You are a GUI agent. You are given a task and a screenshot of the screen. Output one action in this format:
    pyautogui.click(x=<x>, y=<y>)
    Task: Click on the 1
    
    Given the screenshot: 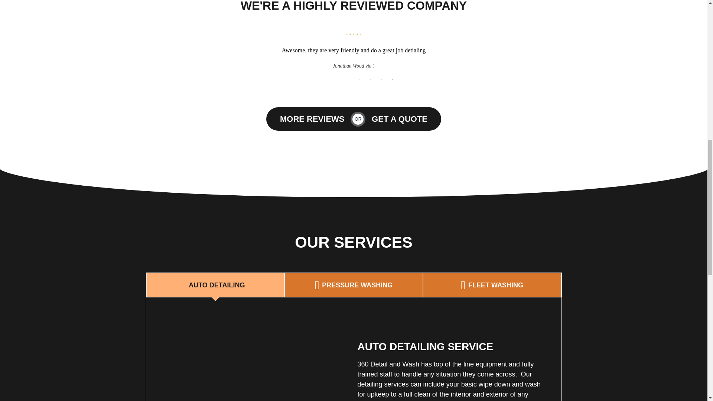 What is the action you would take?
    pyautogui.click(x=326, y=79)
    